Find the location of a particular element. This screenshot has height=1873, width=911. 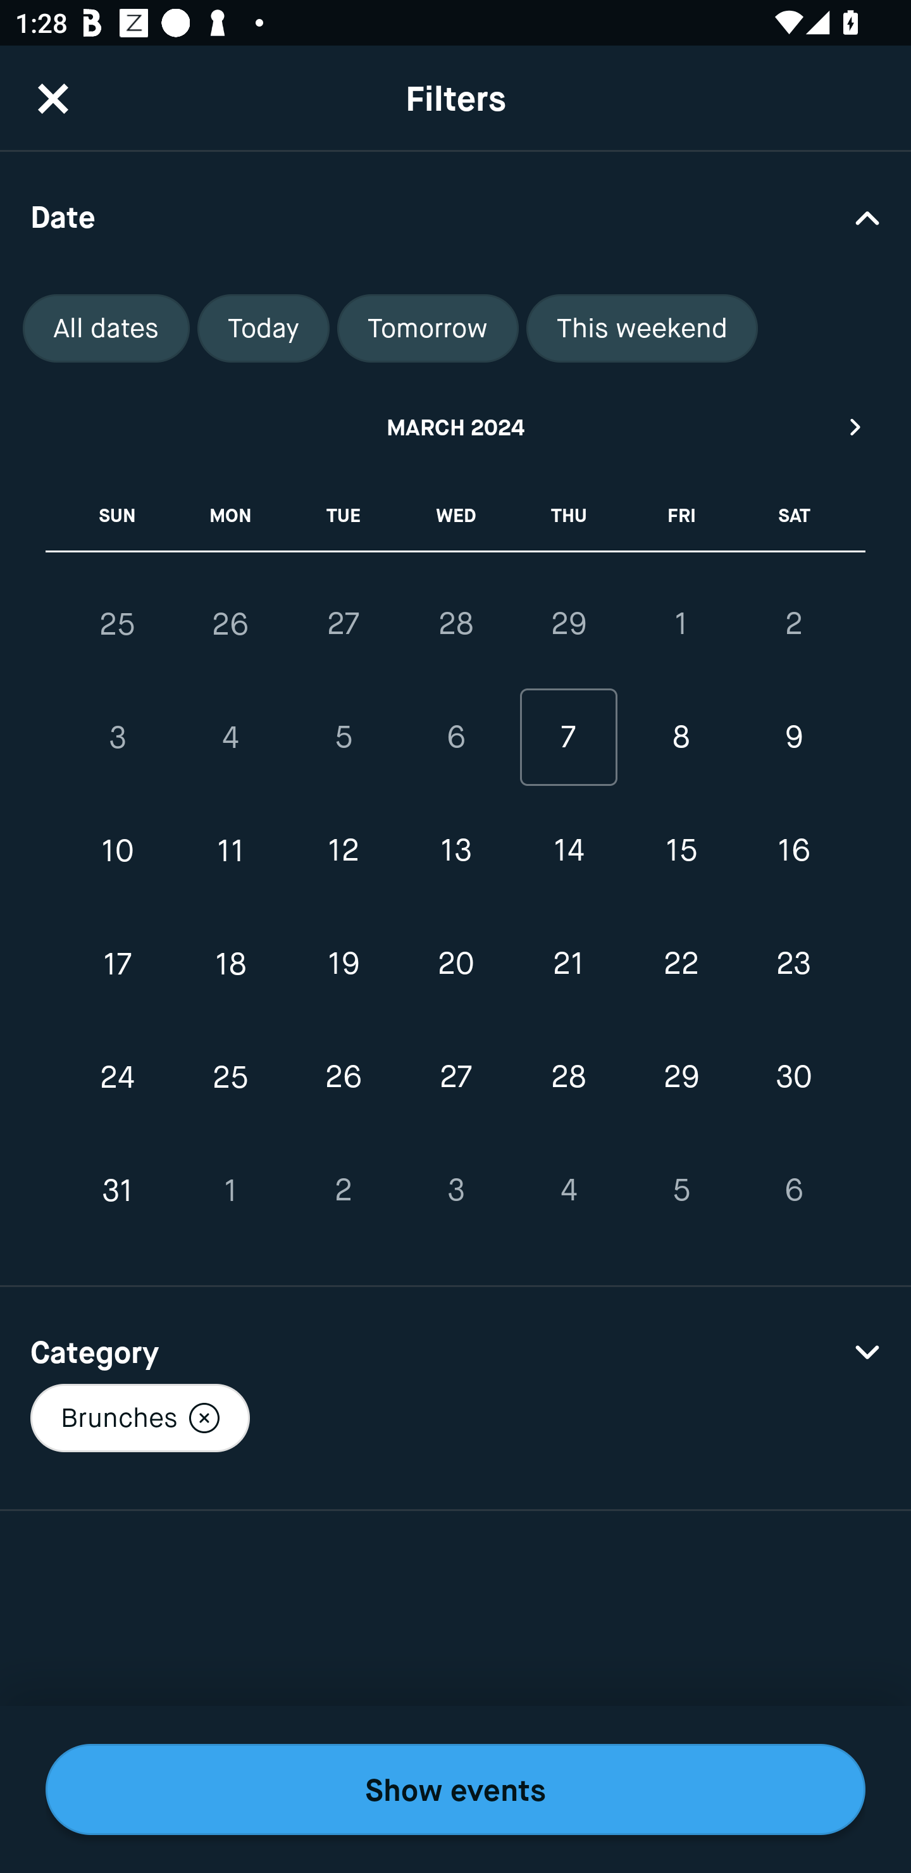

13 is located at coordinates (455, 850).